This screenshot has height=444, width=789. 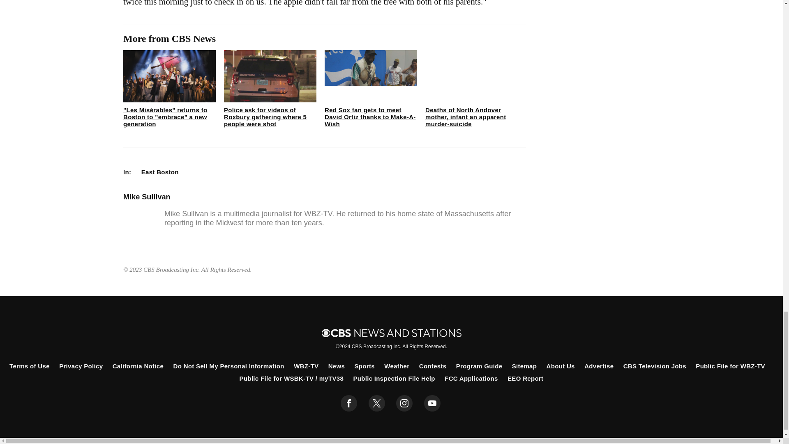 I want to click on twitter, so click(x=376, y=403).